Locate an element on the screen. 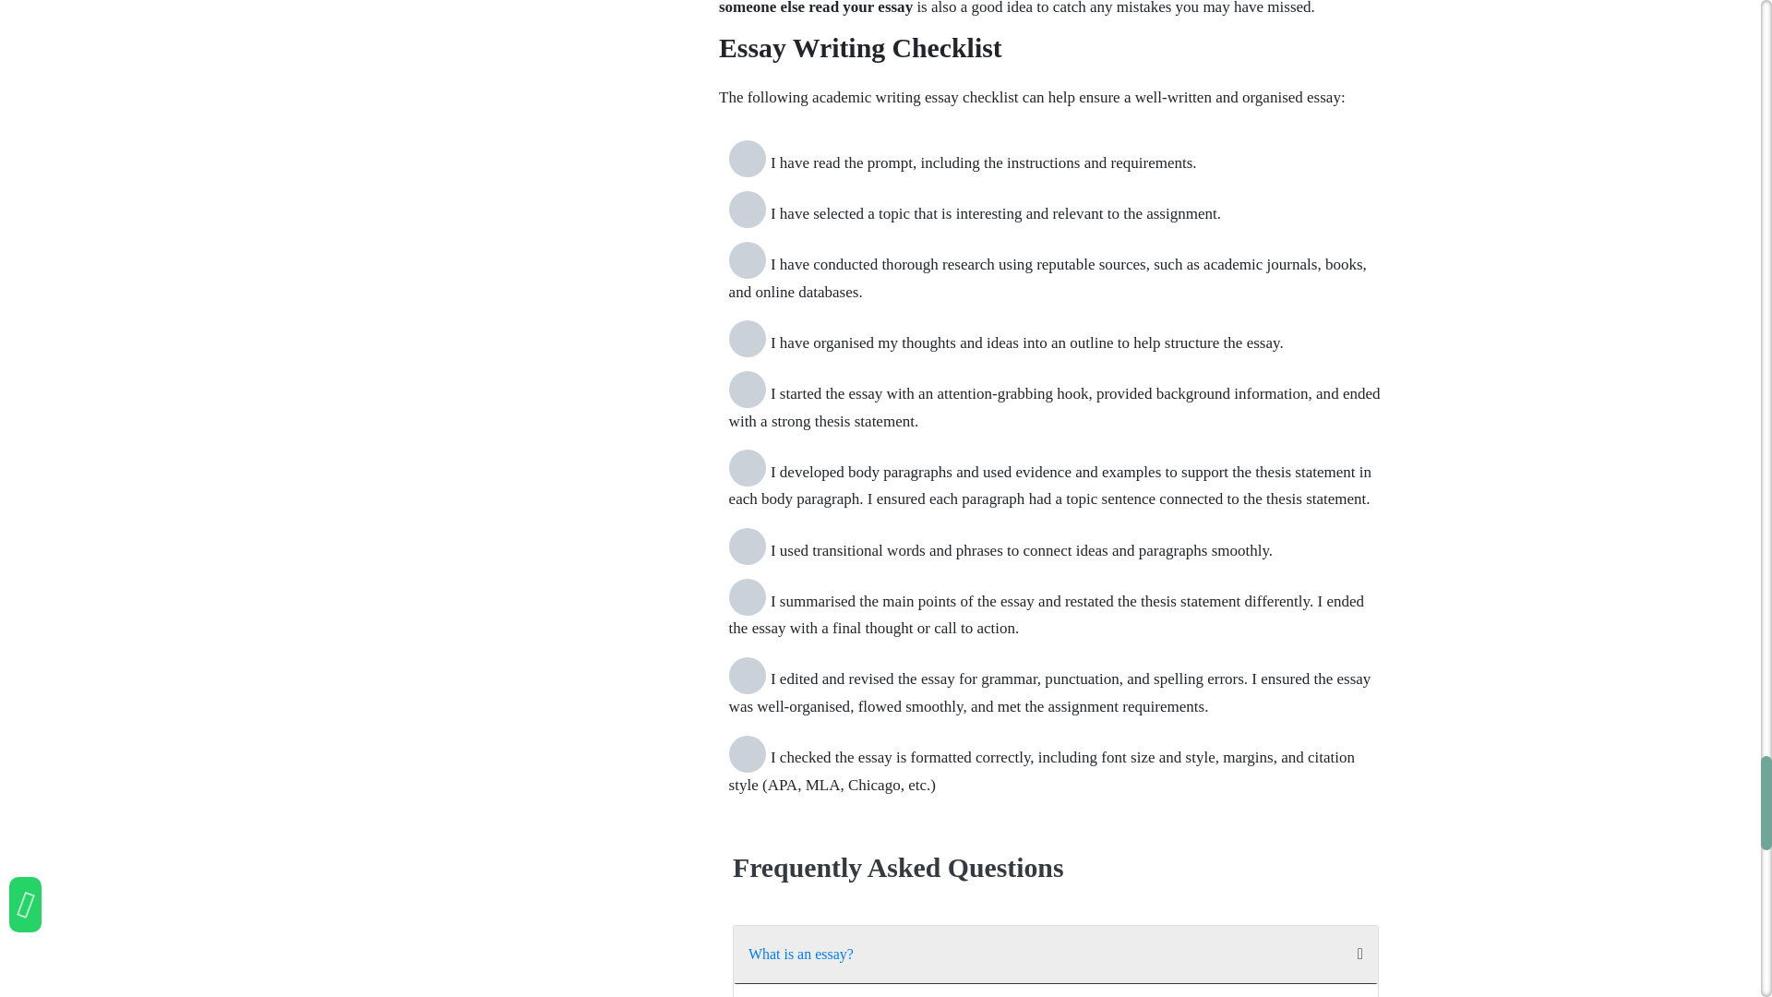  on is located at coordinates (747, 260).